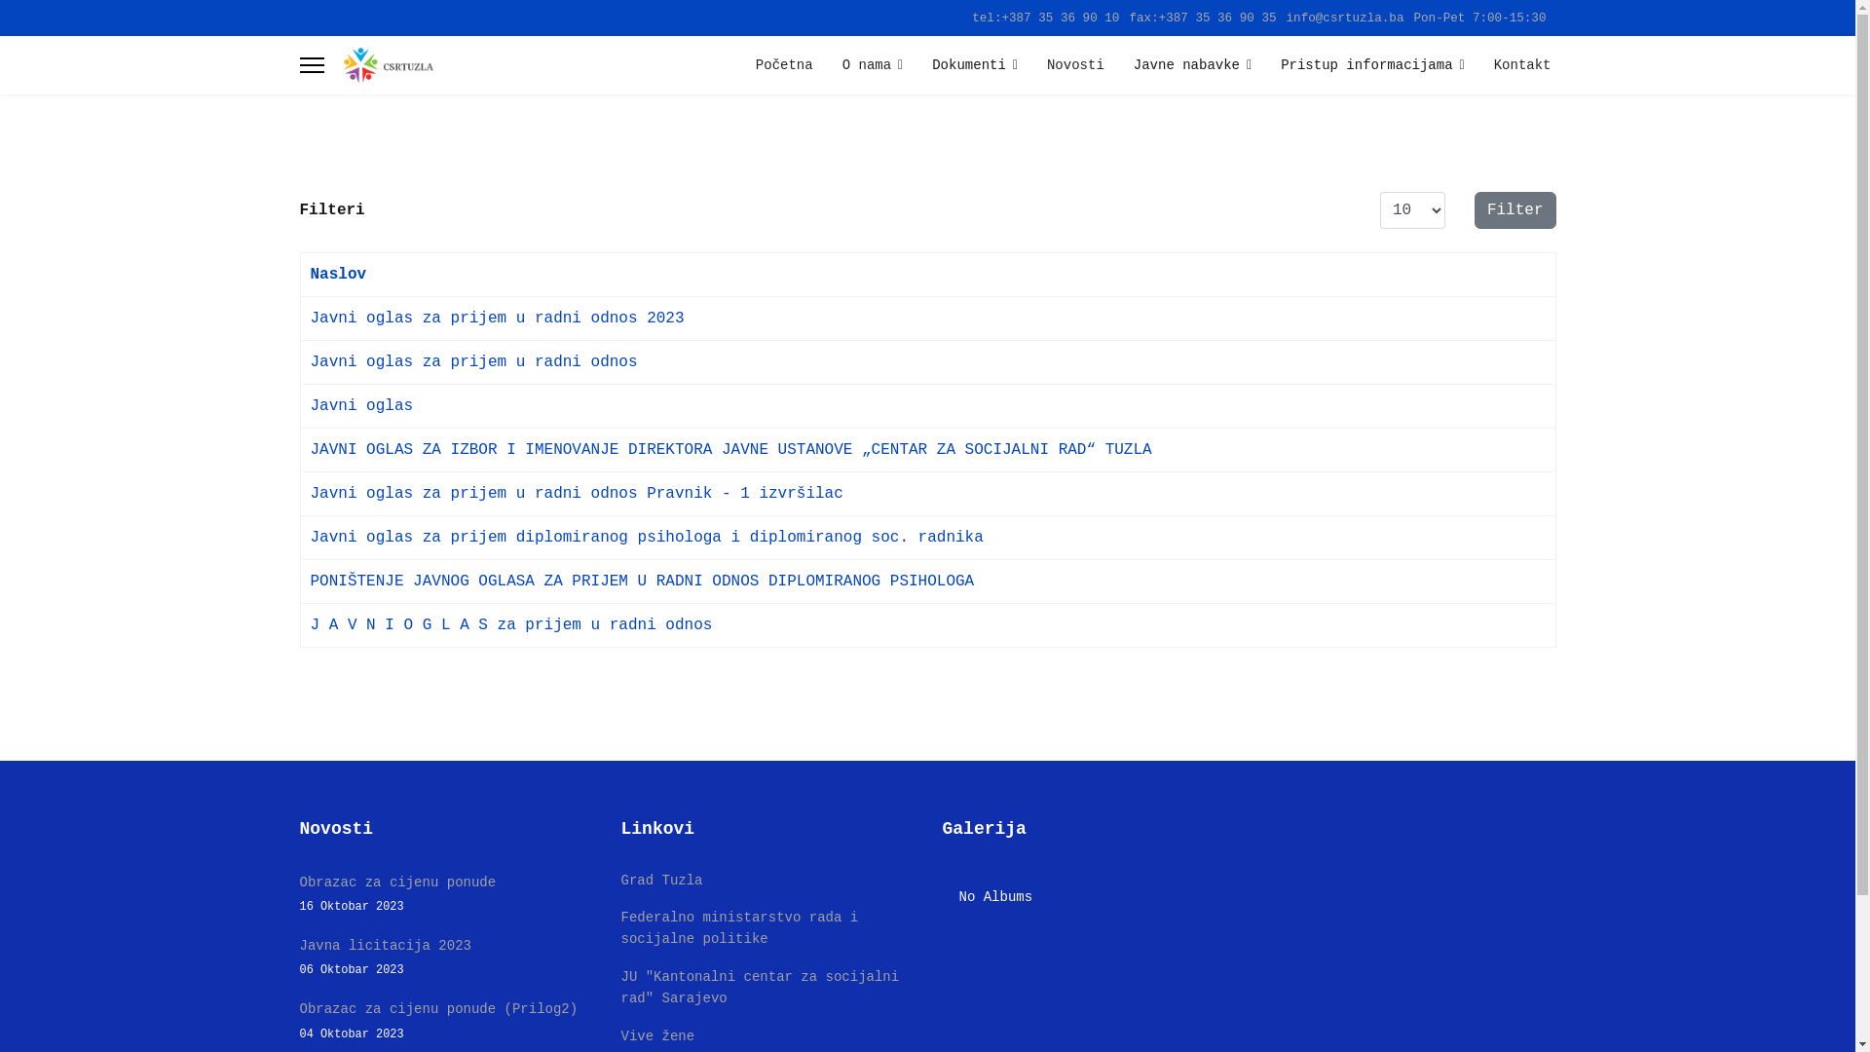  What do you see at coordinates (338, 275) in the screenshot?
I see `Naslov` at bounding box center [338, 275].